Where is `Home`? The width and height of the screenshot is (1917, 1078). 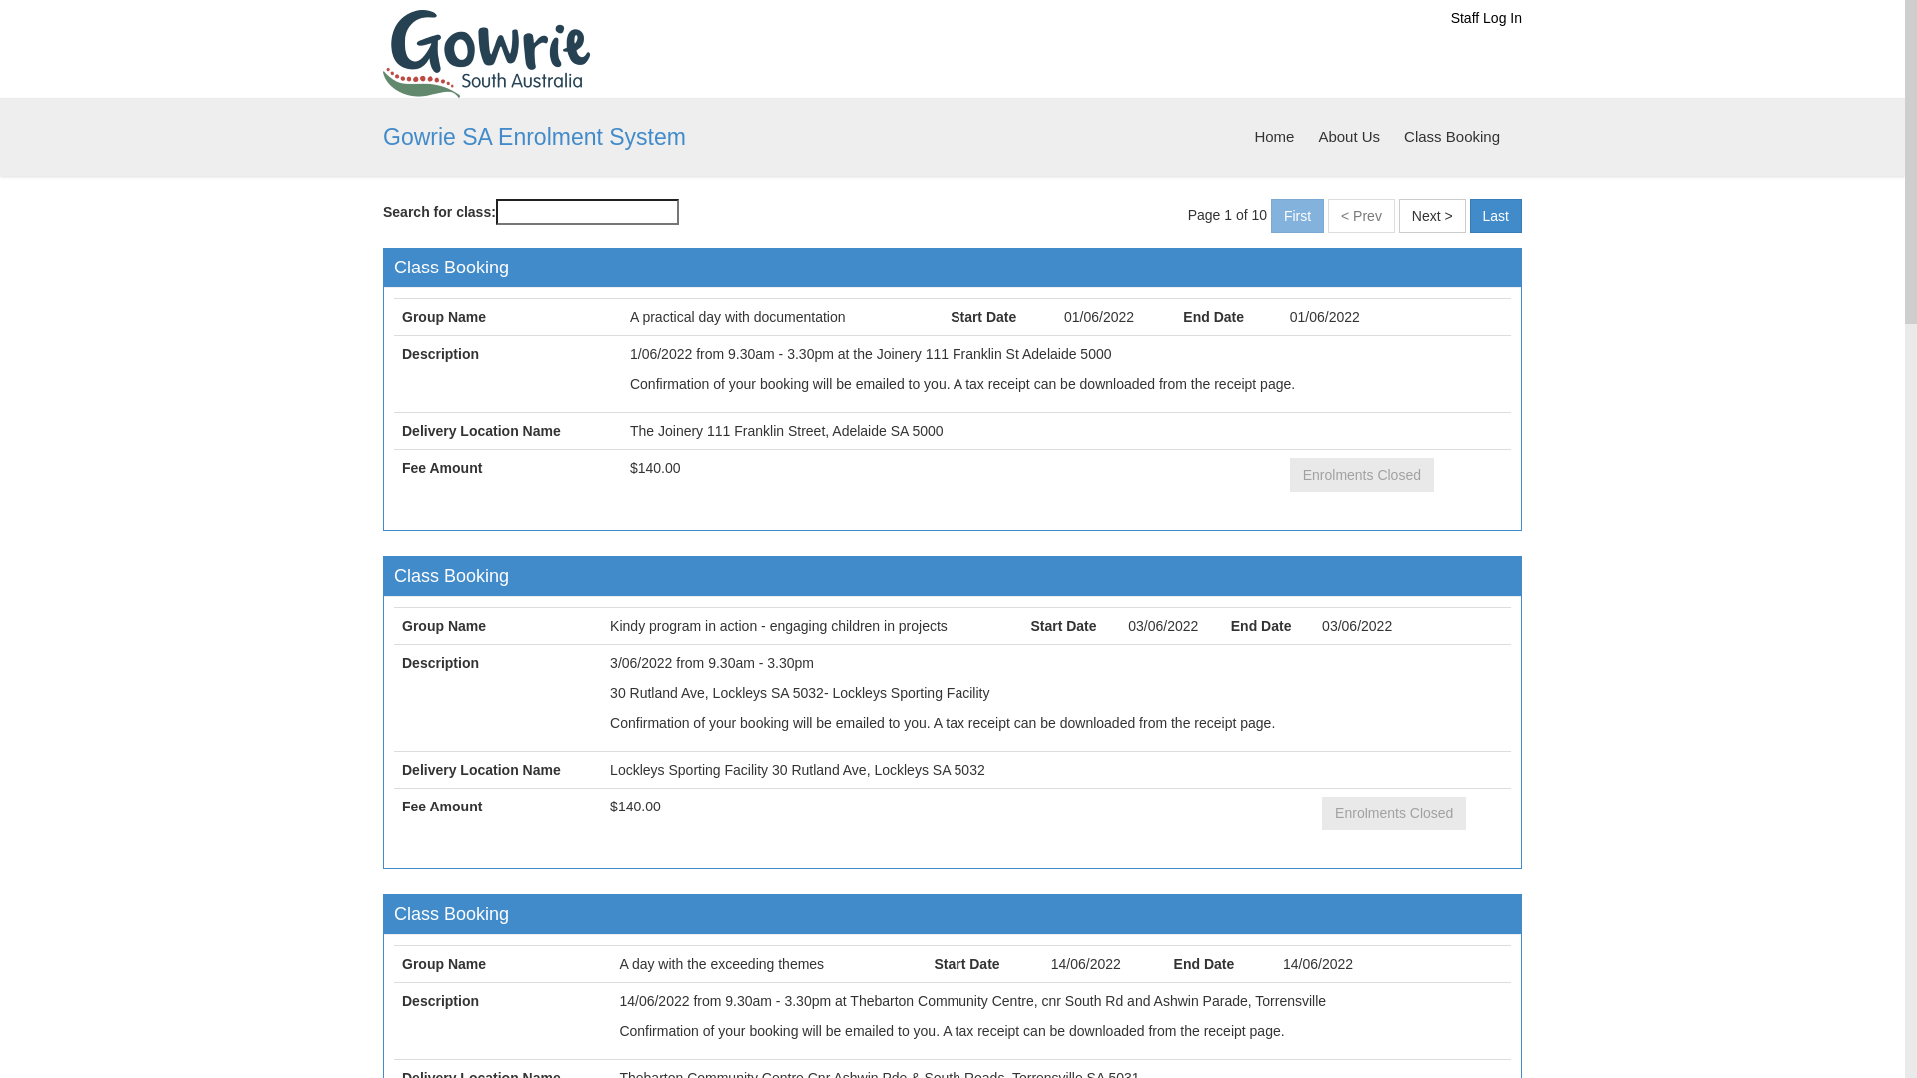 Home is located at coordinates (1274, 137).